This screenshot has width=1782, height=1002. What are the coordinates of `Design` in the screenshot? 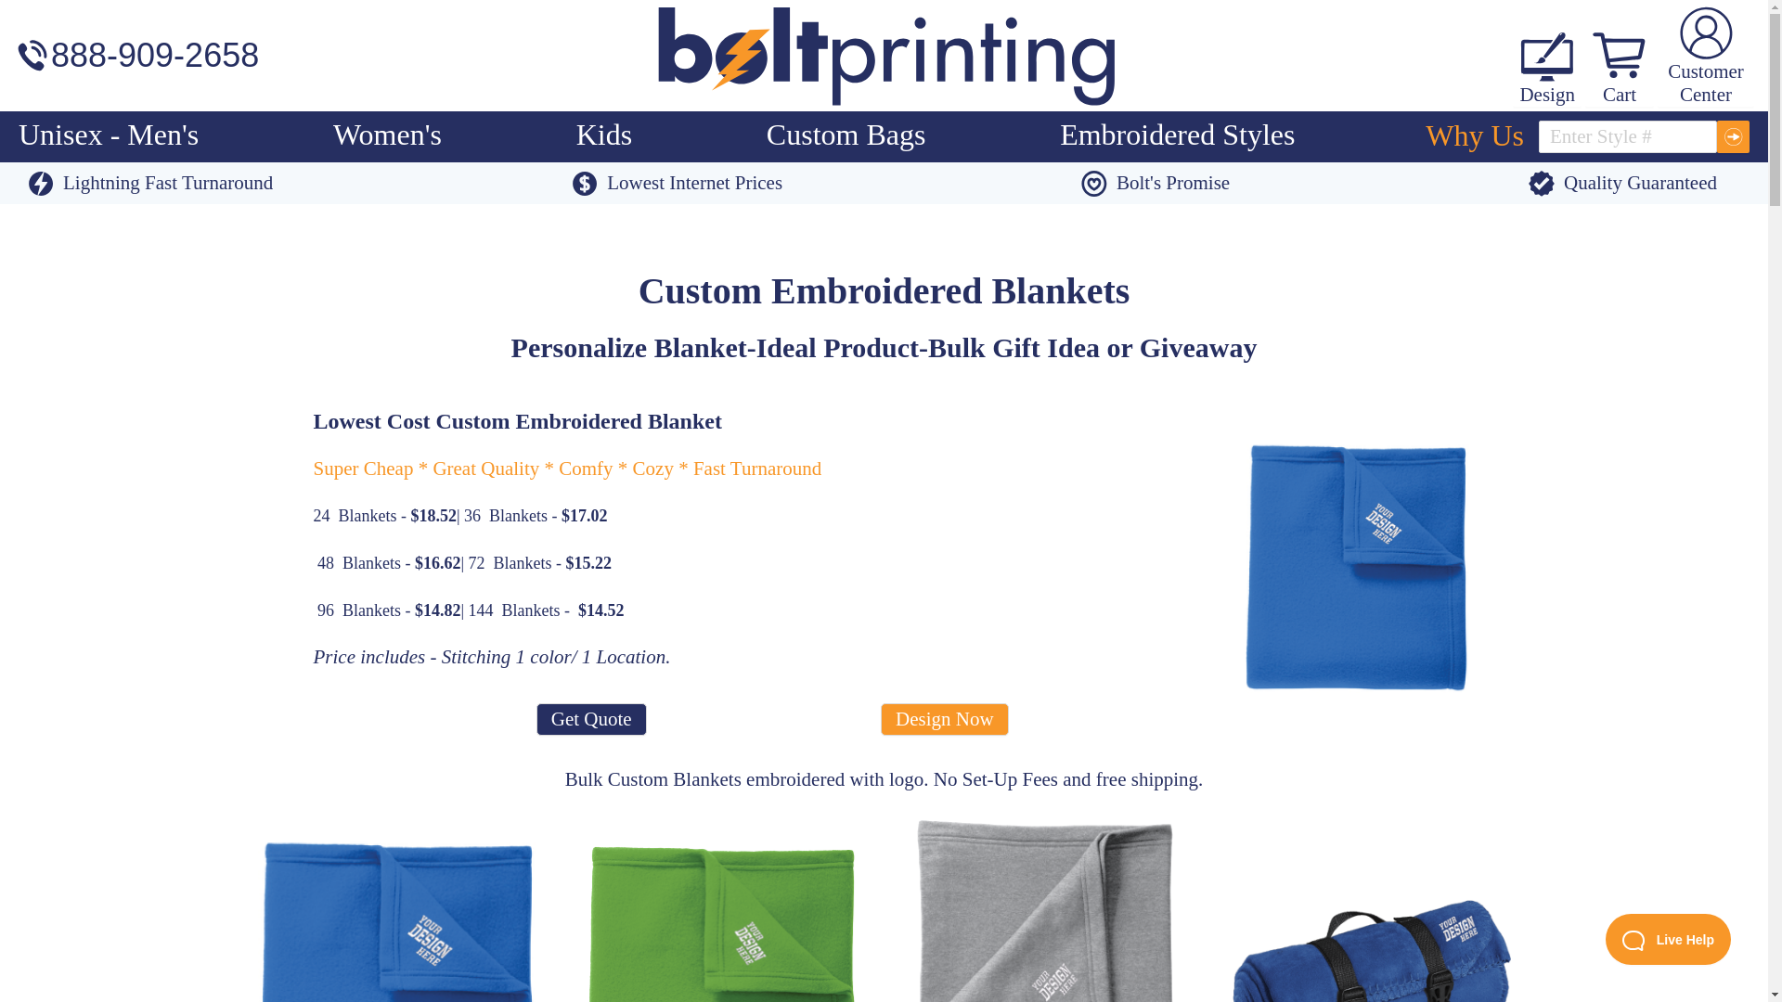 It's located at (1549, 96).